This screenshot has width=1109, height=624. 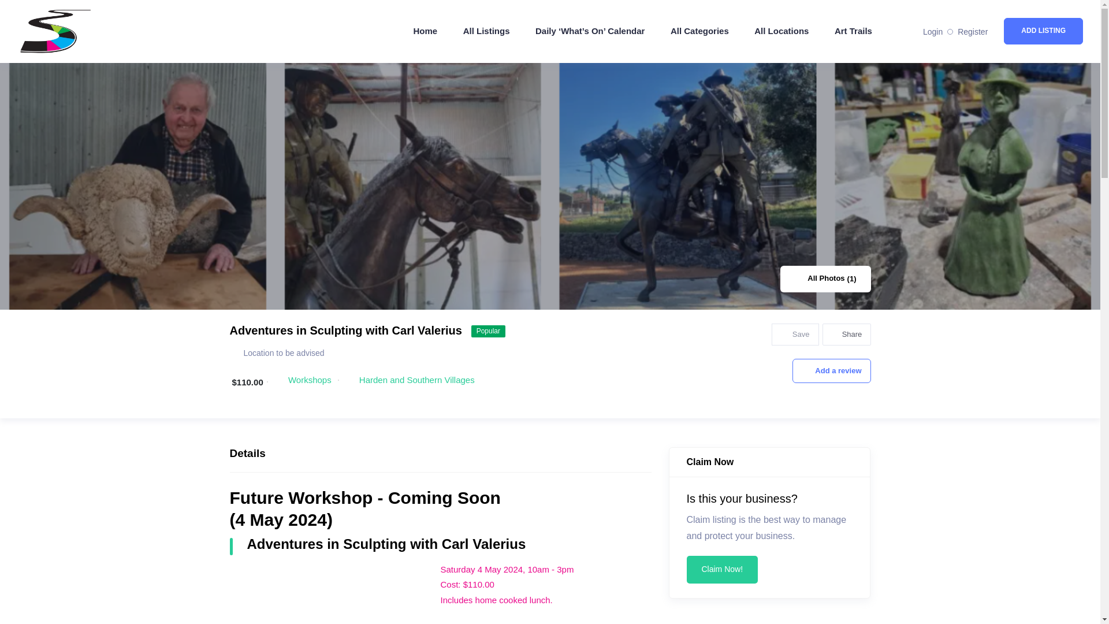 I want to click on All Listings, so click(x=486, y=31).